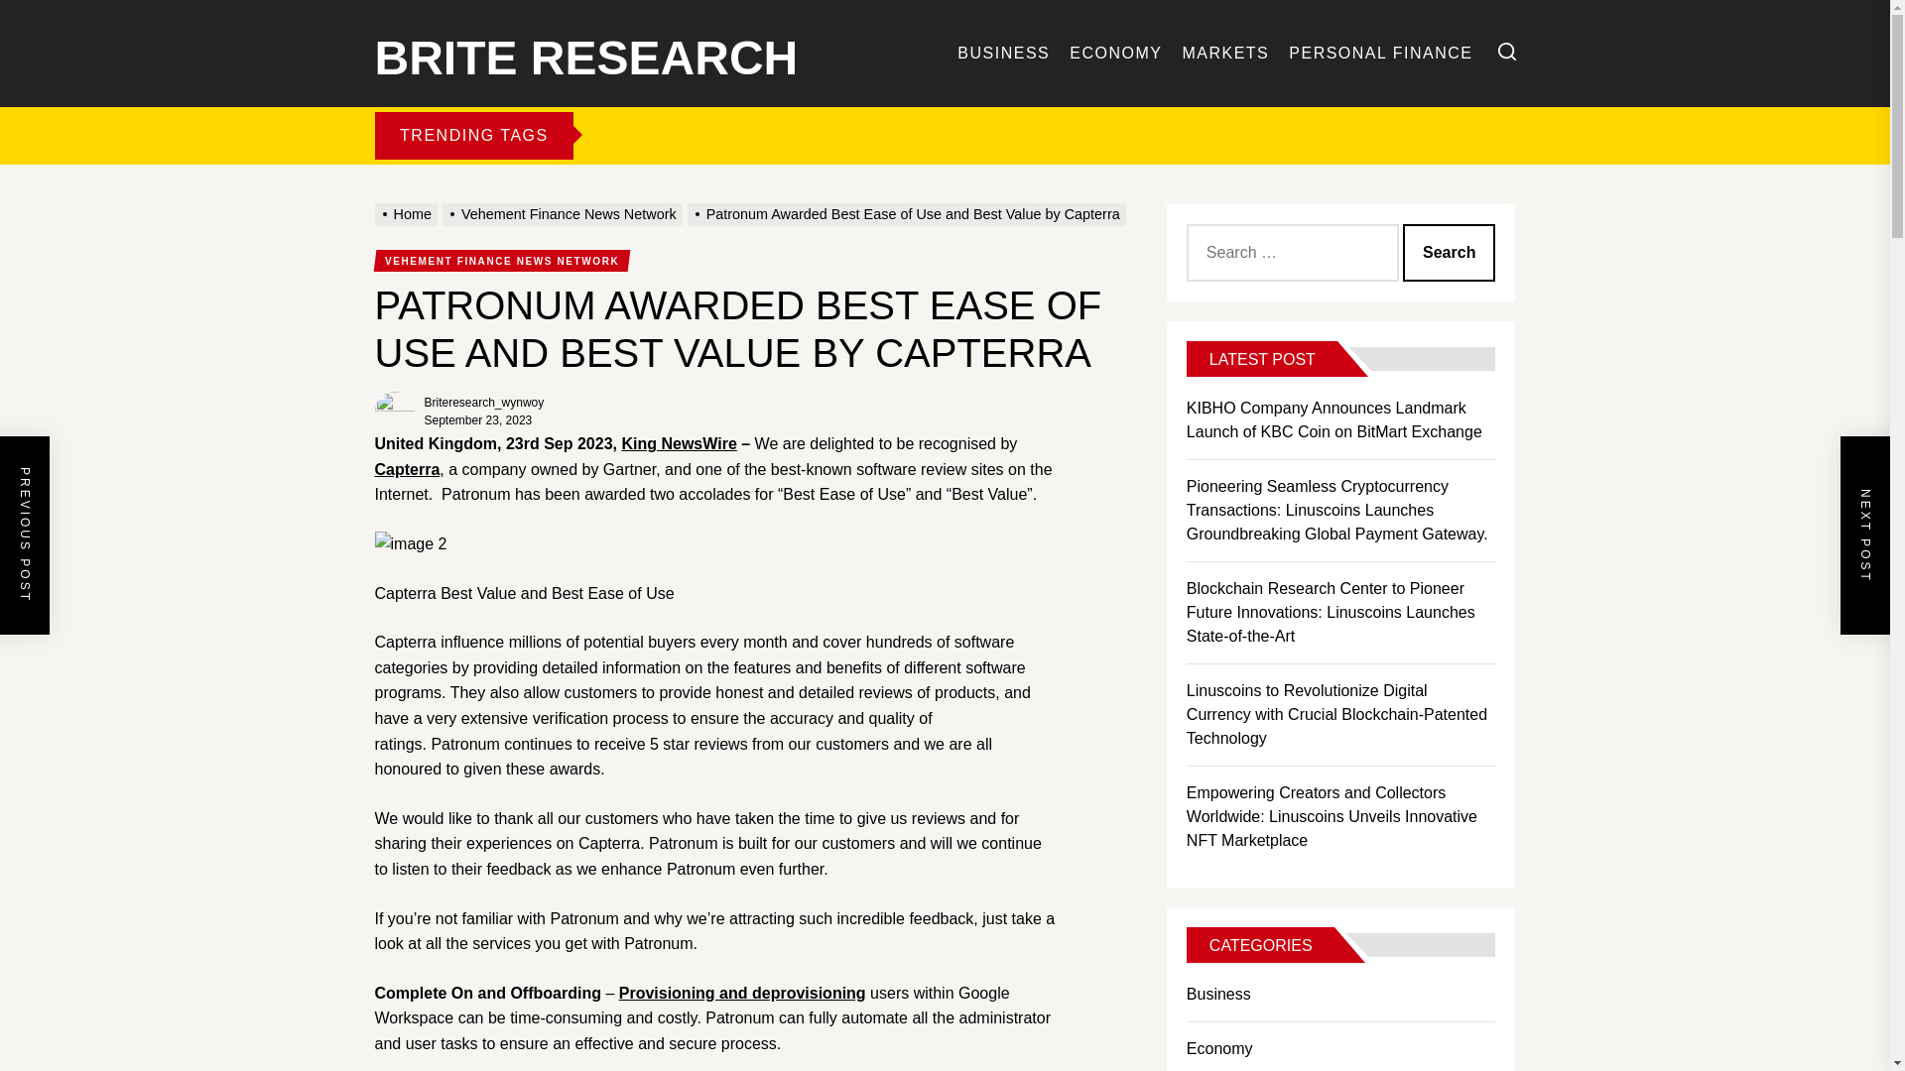 Image resolution: width=1905 pixels, height=1071 pixels. Describe the element at coordinates (407, 469) in the screenshot. I see `Capterra` at that location.